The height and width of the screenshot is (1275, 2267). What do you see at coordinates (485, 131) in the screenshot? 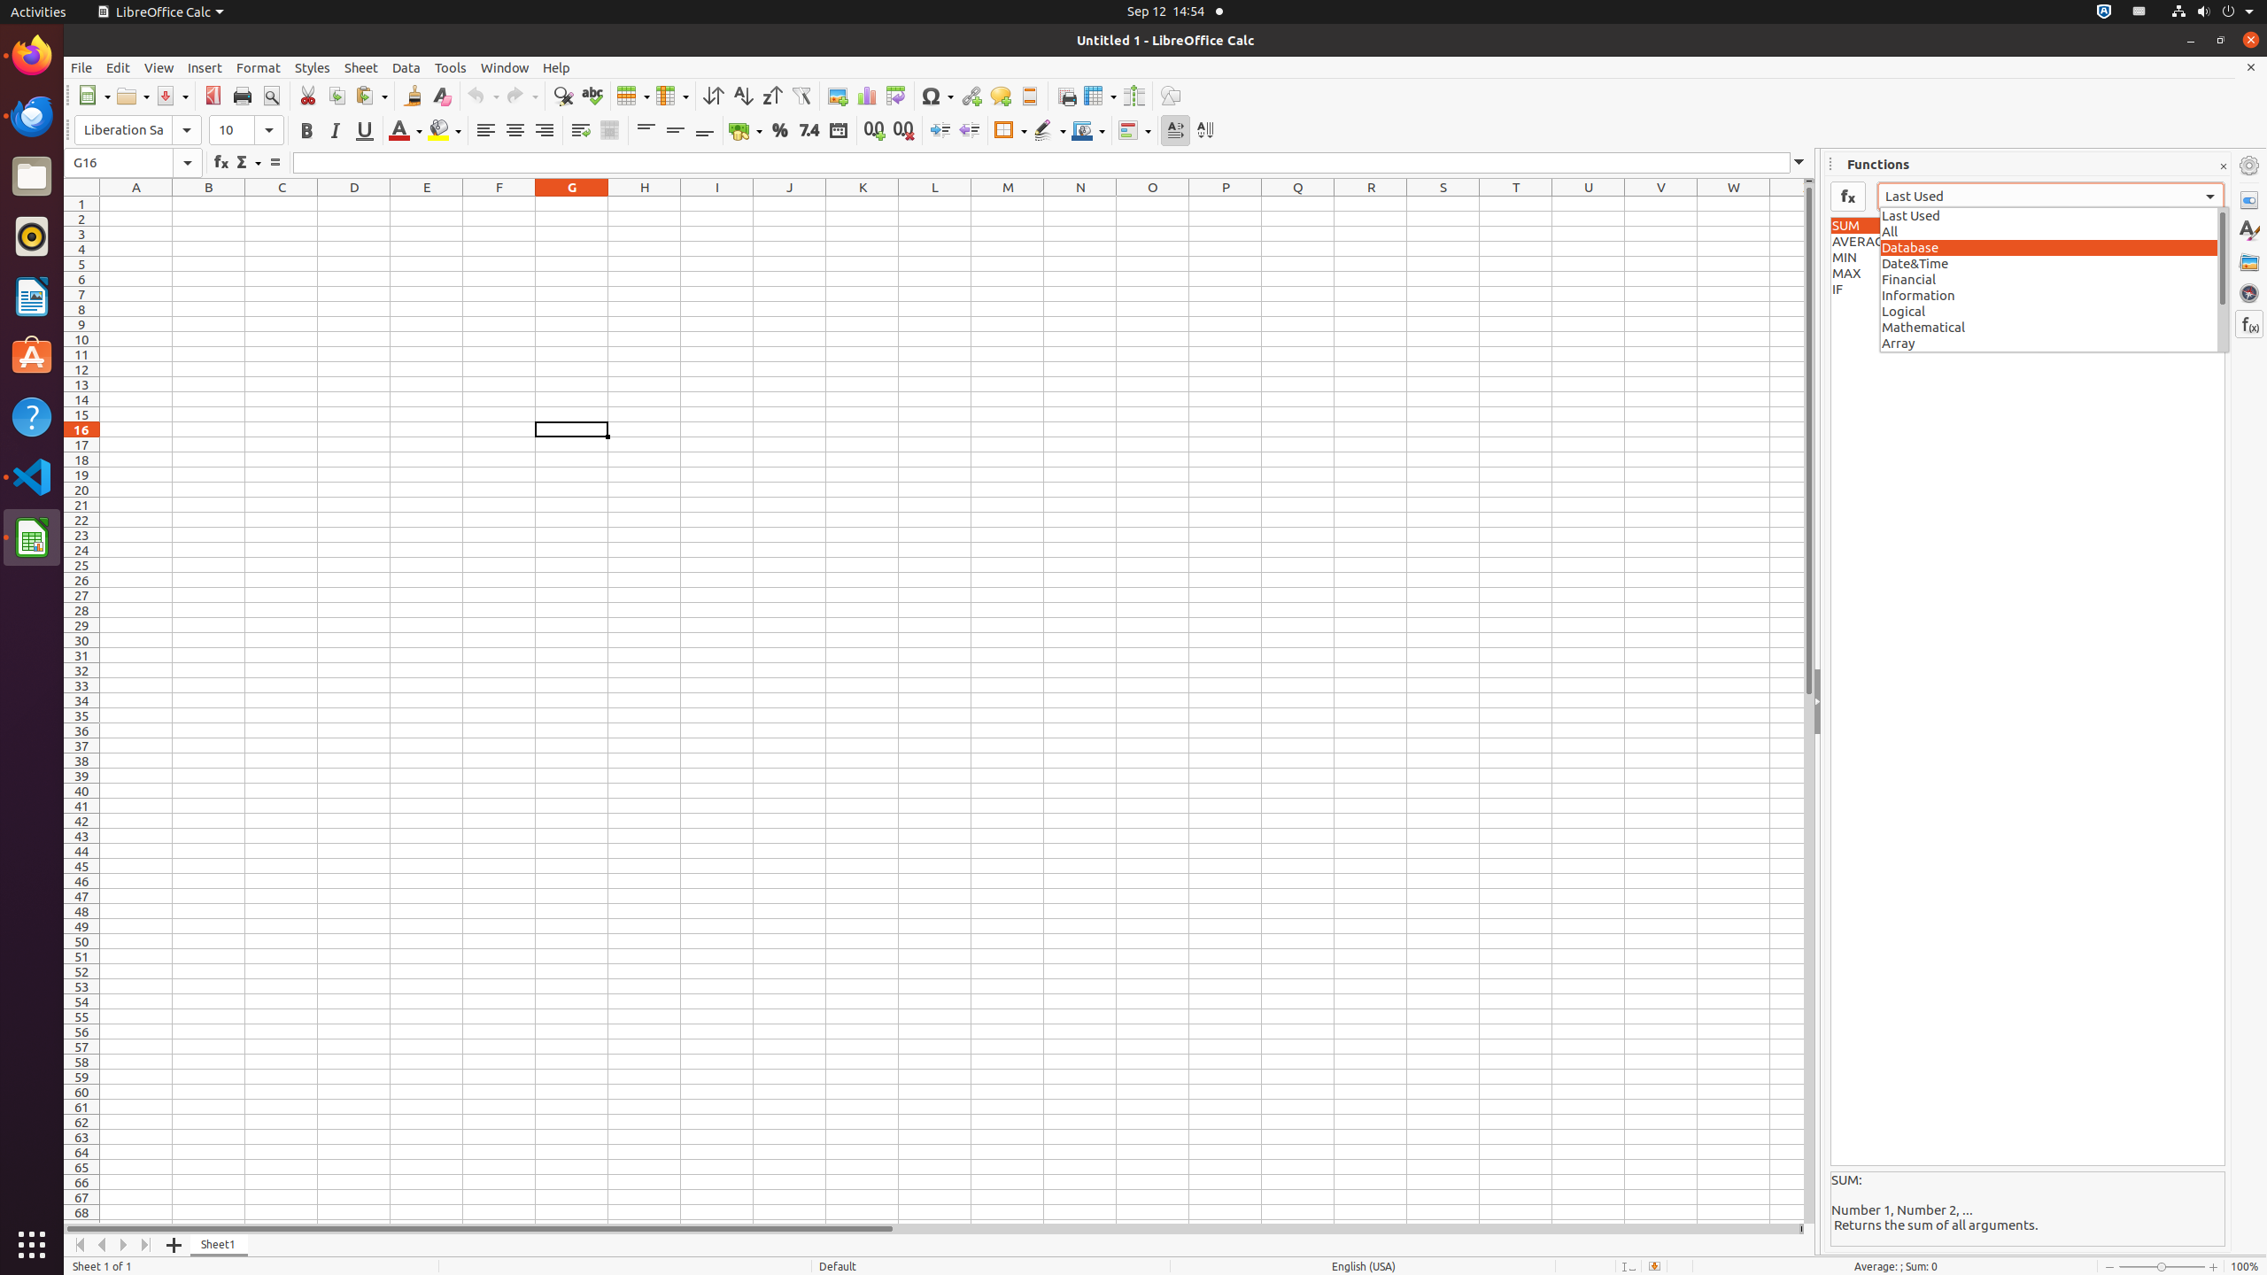
I see `Align Left` at bounding box center [485, 131].